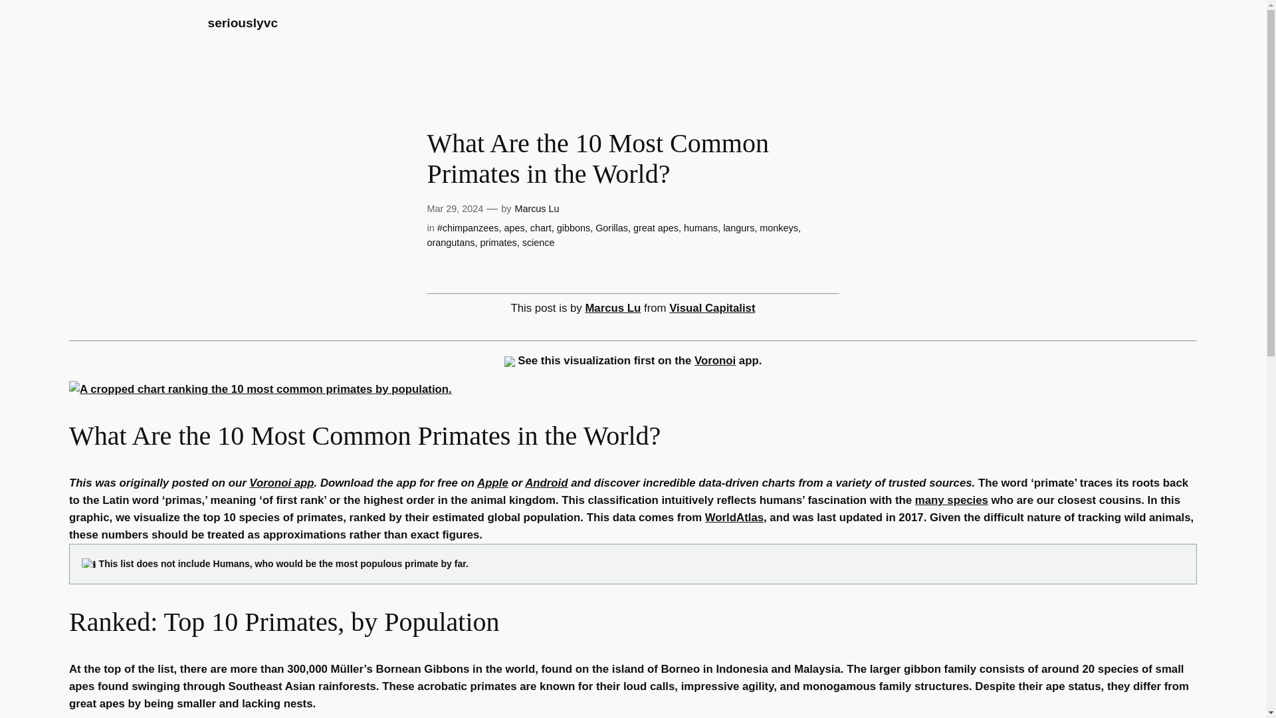 The height and width of the screenshot is (718, 1276). I want to click on Read other posts by Marcus Lu, so click(612, 308).